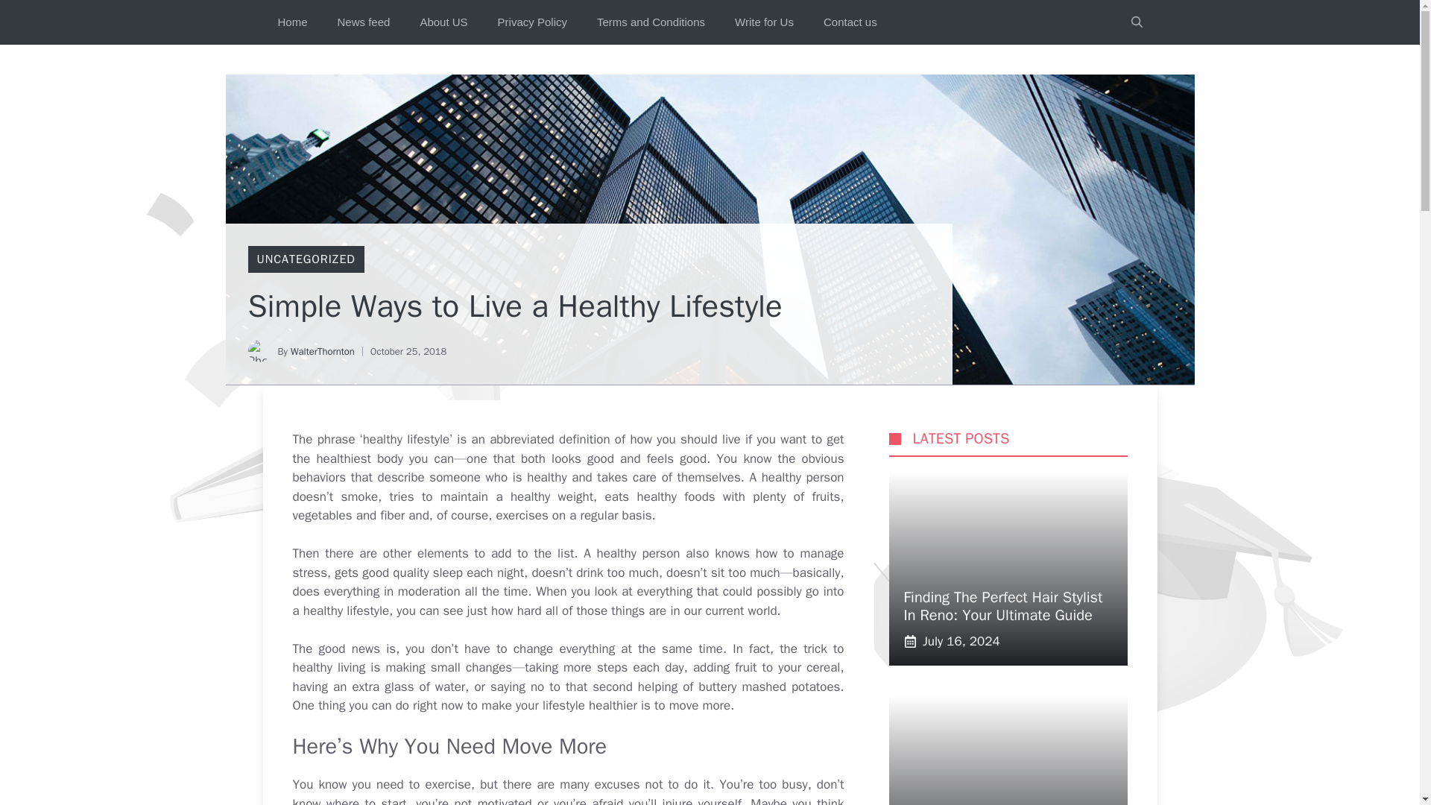 This screenshot has width=1431, height=805. I want to click on Contact us, so click(850, 22).